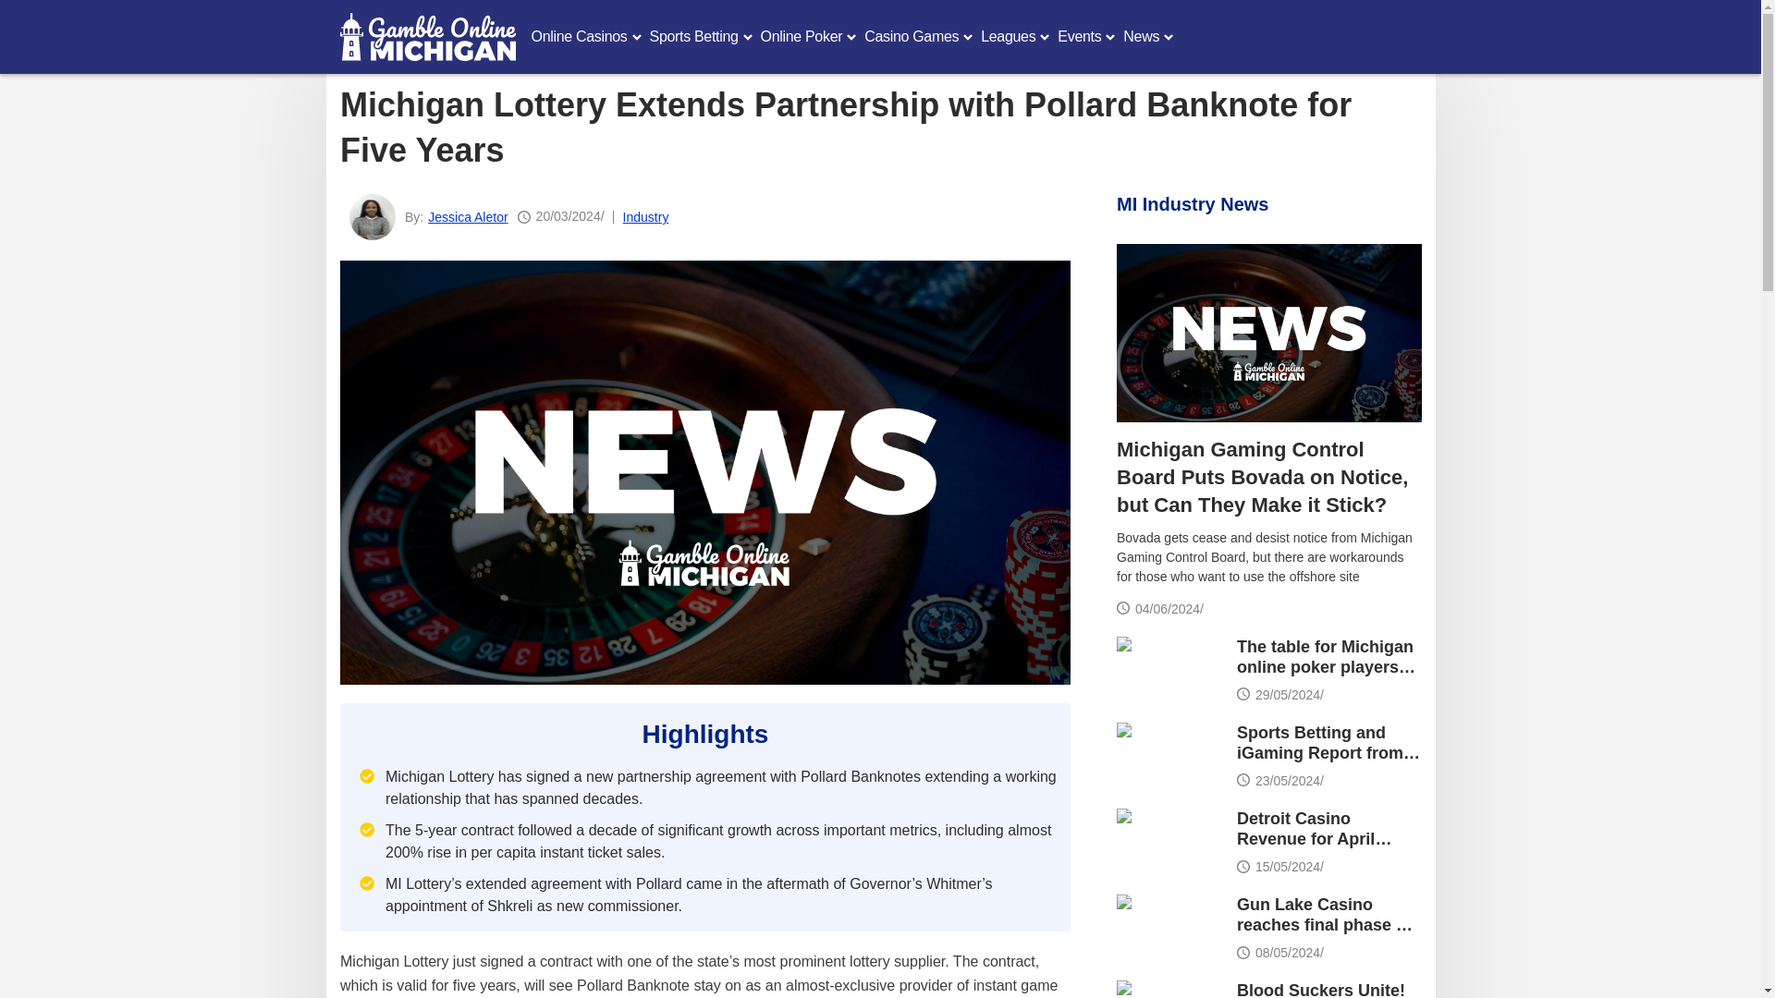 The width and height of the screenshot is (1775, 998). I want to click on News, so click(1169, 752).